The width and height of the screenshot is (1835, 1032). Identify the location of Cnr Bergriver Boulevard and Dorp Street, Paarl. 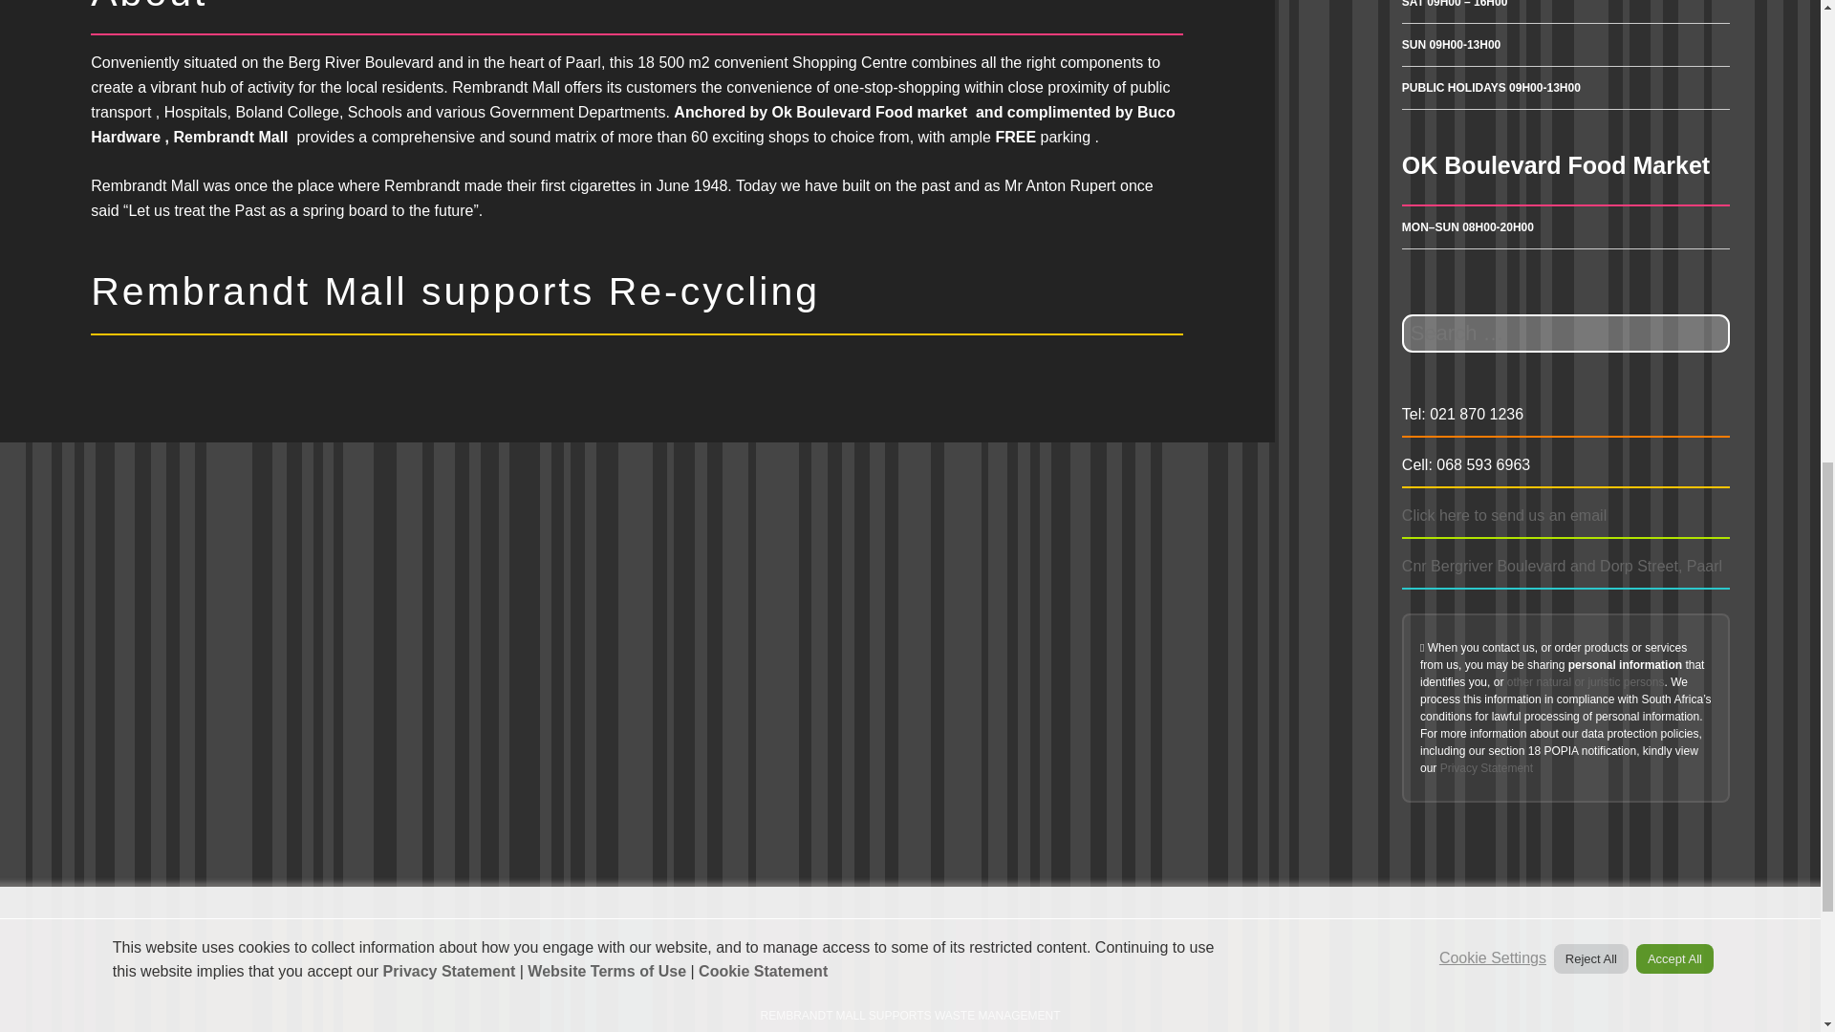
(1562, 566).